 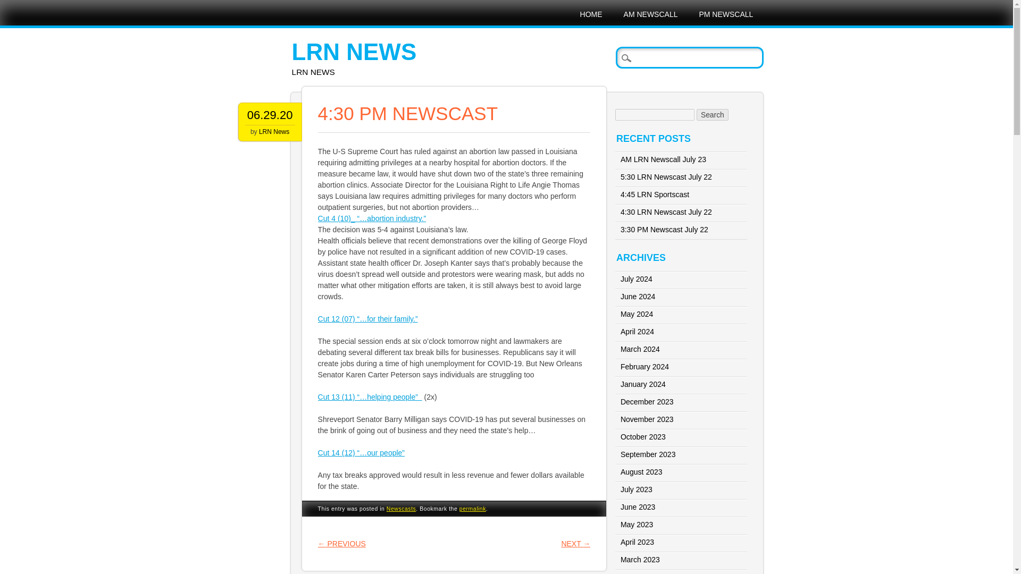 I want to click on September 2023, so click(x=648, y=454).